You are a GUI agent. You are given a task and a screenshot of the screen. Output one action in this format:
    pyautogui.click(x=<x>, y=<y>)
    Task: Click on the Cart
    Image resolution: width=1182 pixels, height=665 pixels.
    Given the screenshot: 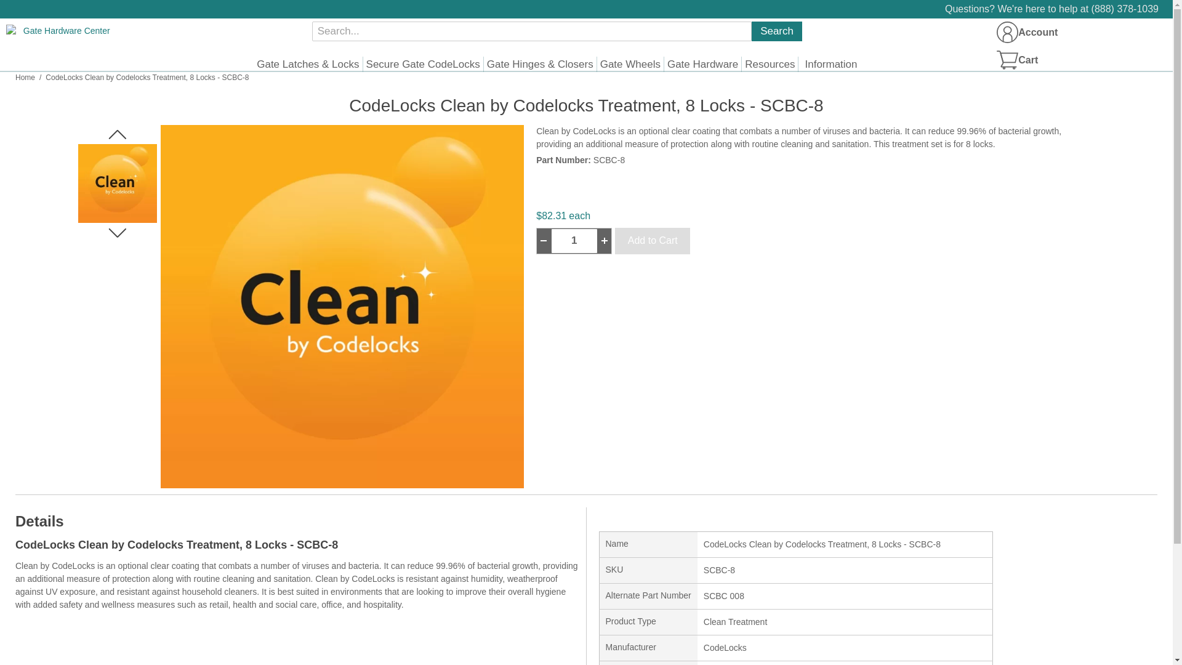 What is the action you would take?
    pyautogui.click(x=1022, y=59)
    